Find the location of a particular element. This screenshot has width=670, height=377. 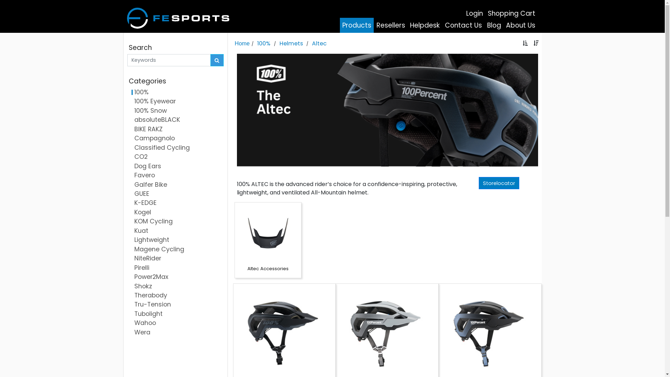

absoluteBLACK is located at coordinates (175, 120).